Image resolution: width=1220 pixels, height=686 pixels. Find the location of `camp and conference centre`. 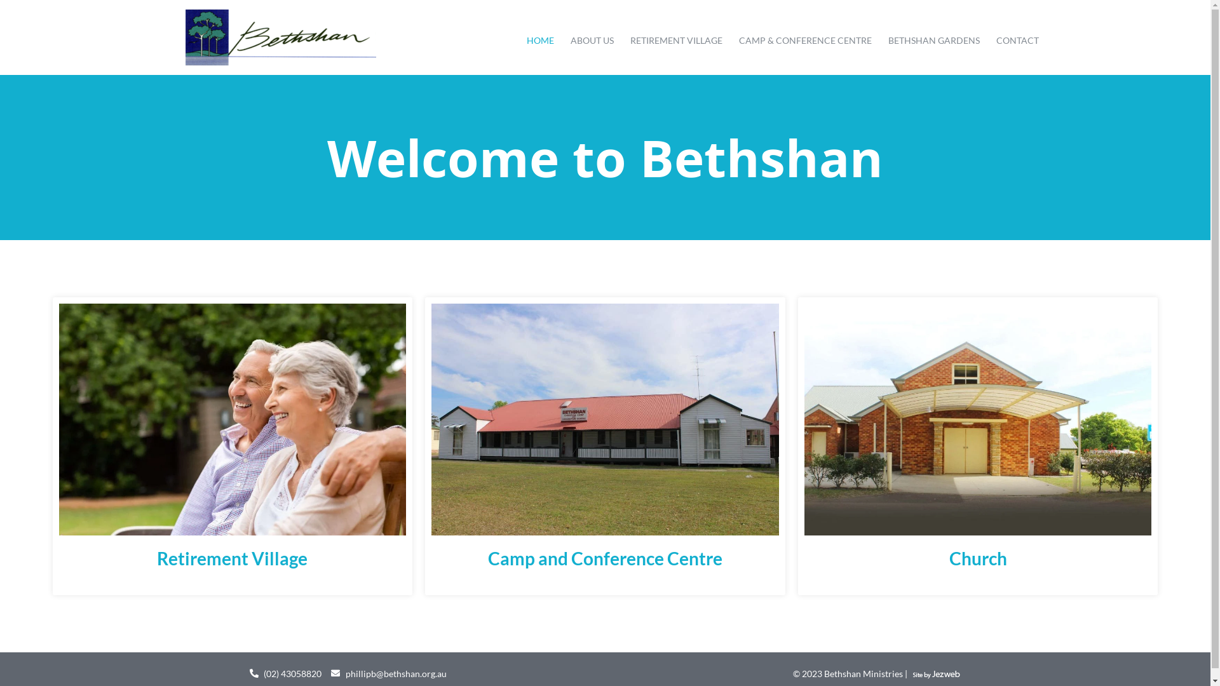

camp and conference centre is located at coordinates (605, 419).